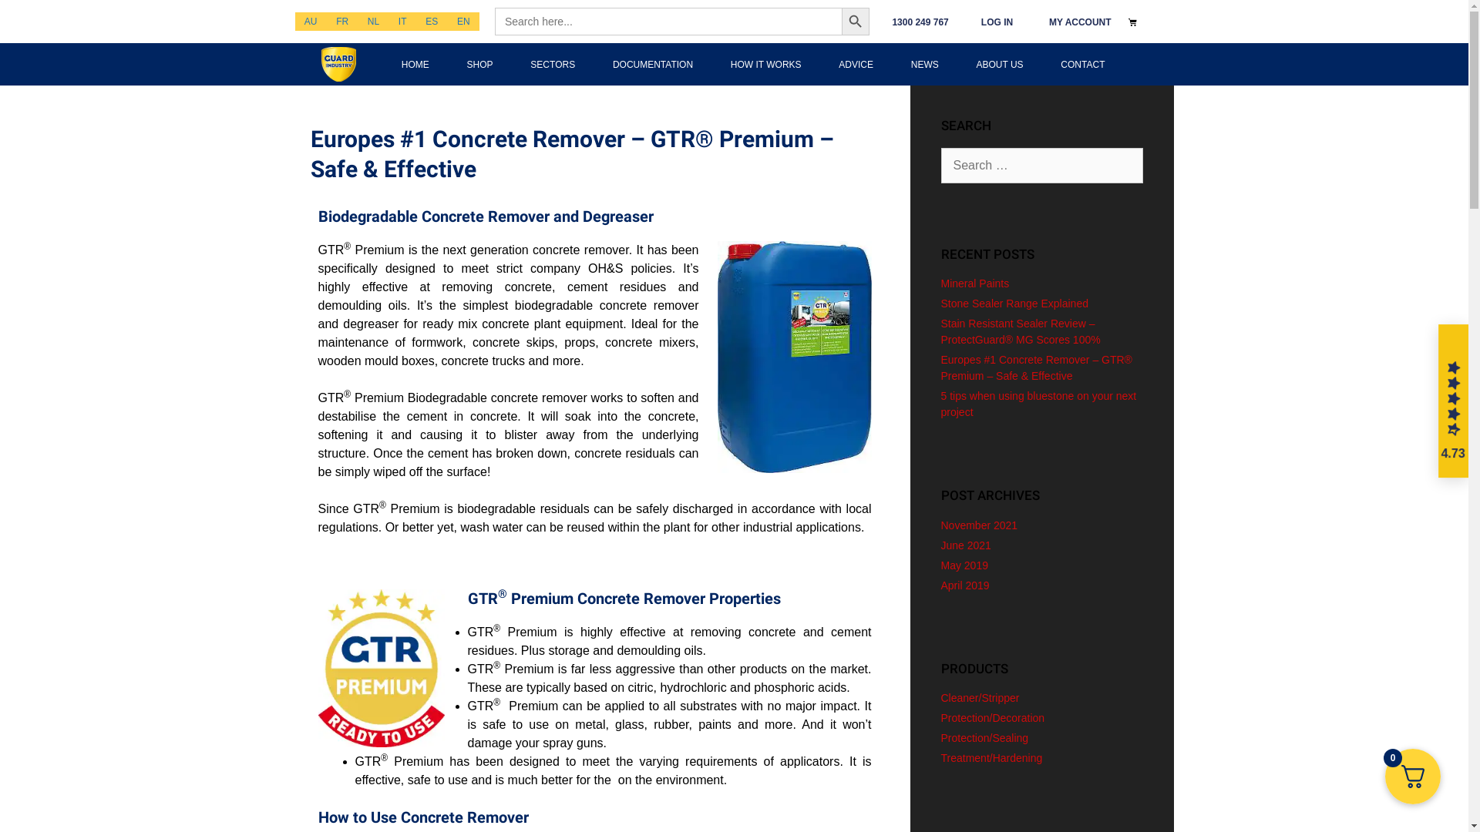 This screenshot has height=832, width=1480. I want to click on 5 tips when using bluestone on your next project, so click(1038, 404).